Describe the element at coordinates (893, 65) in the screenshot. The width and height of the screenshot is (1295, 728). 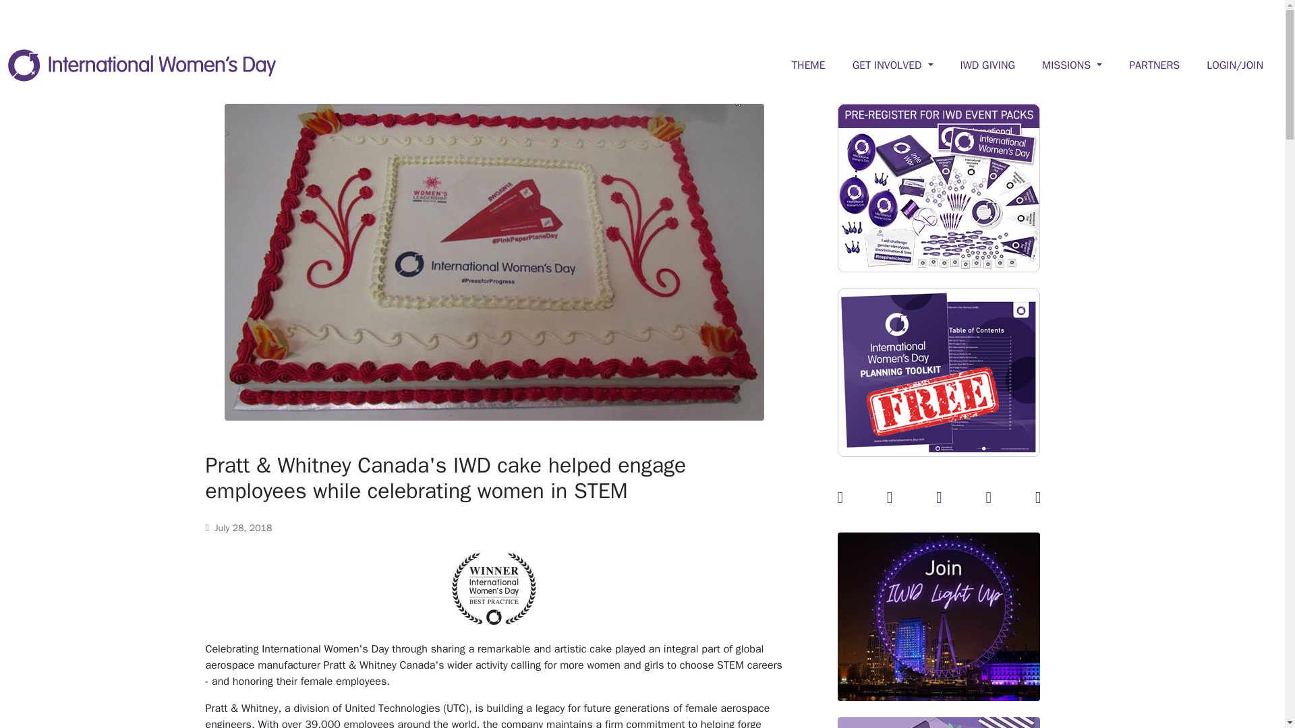
I see `GET INVOLVED` at that location.